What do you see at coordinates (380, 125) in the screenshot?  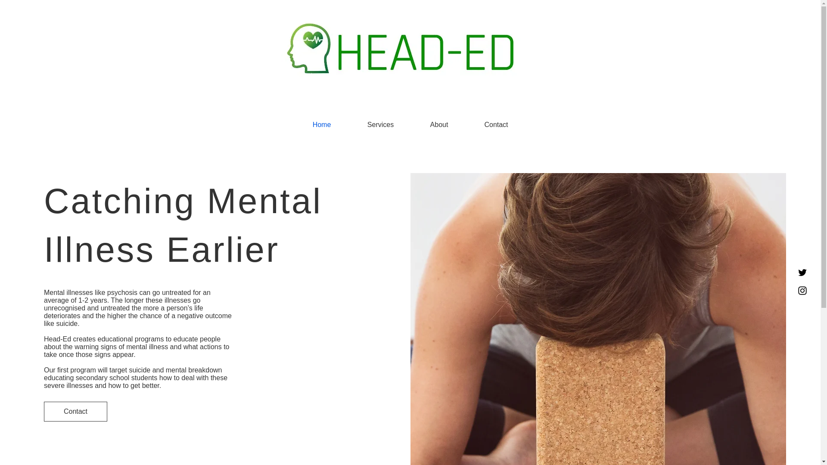 I see `Services` at bounding box center [380, 125].